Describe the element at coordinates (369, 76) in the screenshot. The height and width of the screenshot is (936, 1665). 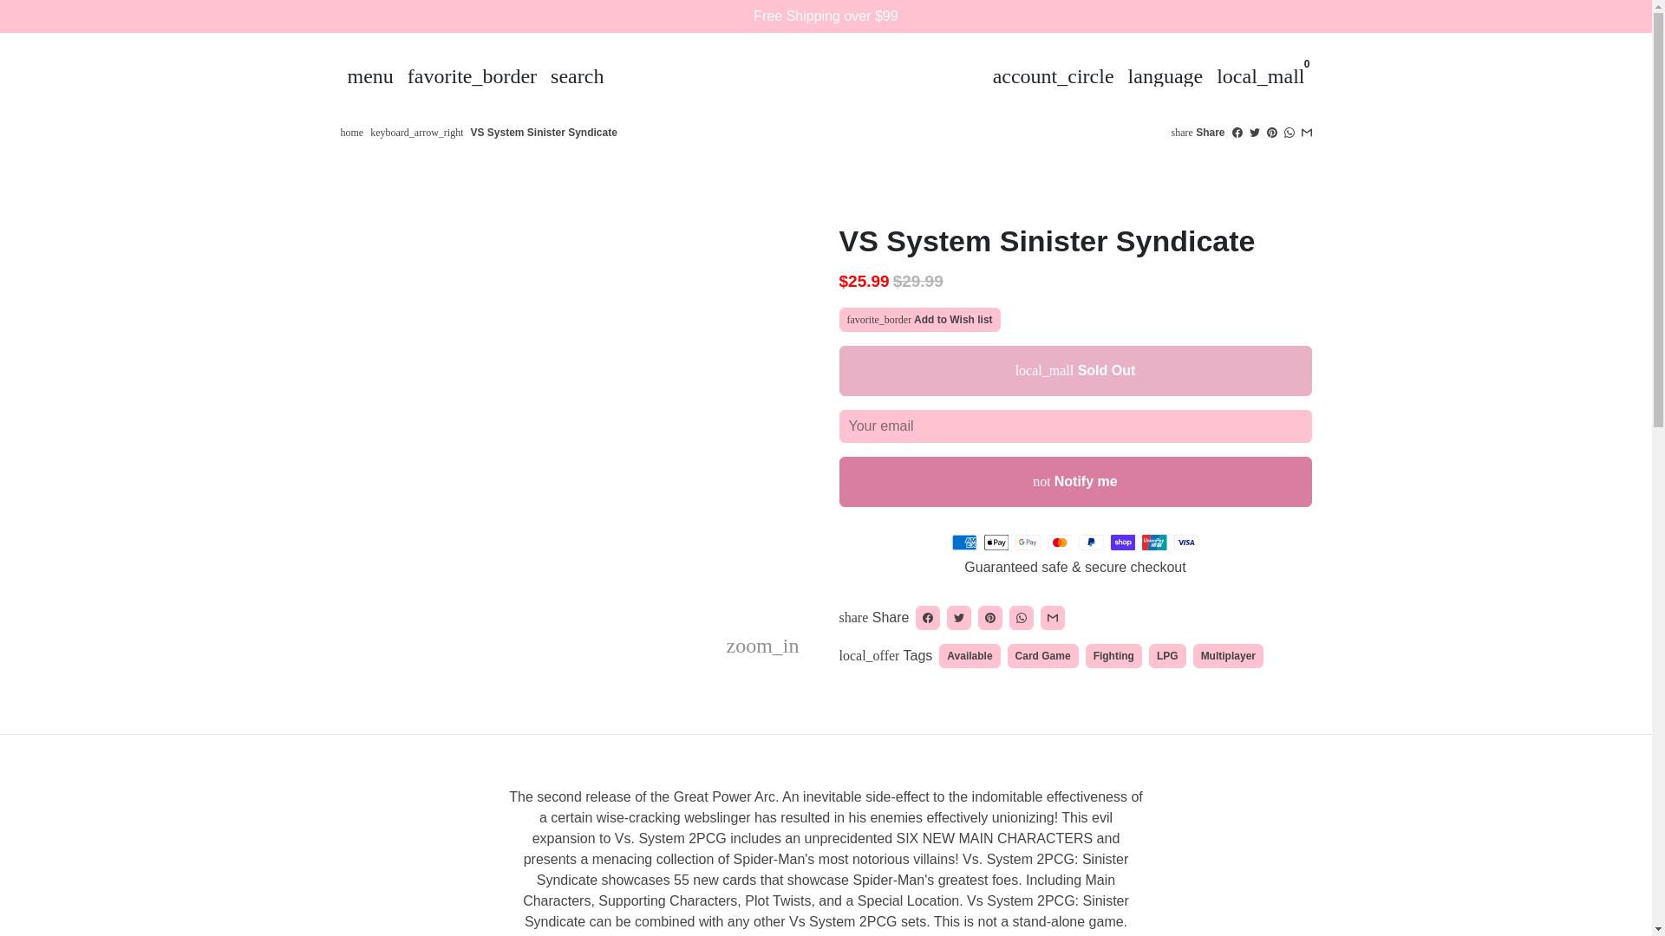
I see `Menu` at that location.